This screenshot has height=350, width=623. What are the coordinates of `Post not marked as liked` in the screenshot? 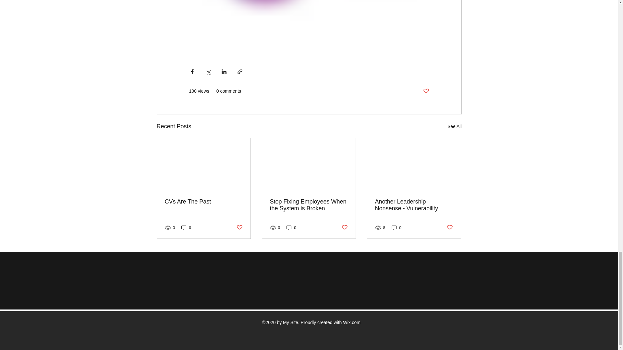 It's located at (239, 227).